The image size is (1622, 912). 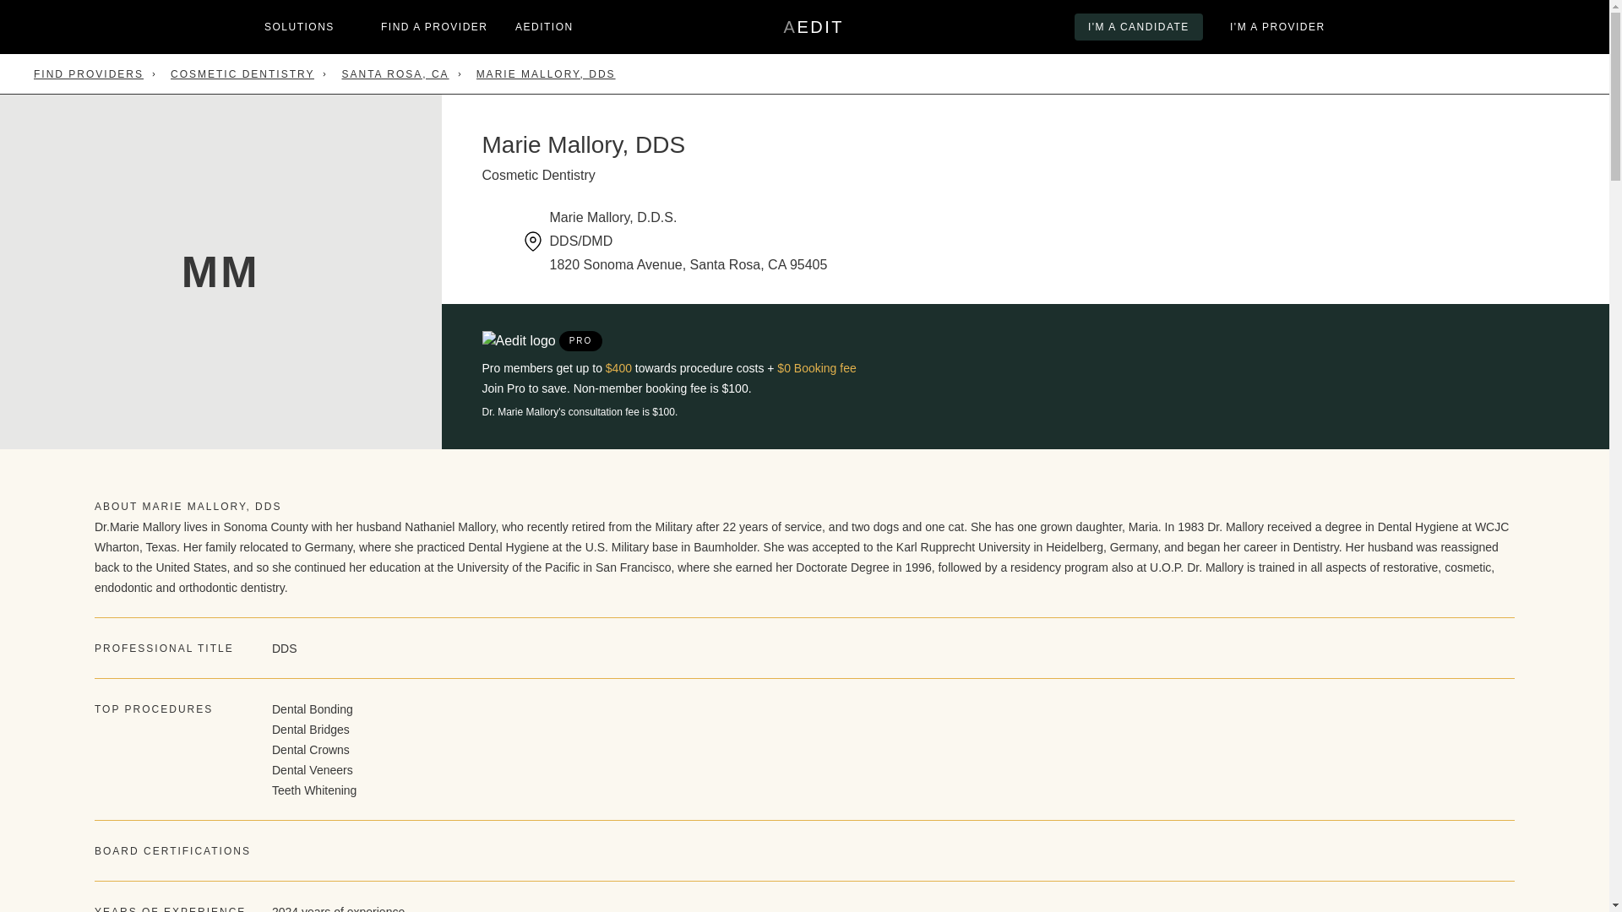 I want to click on FIND PROVIDERS, so click(x=89, y=74).